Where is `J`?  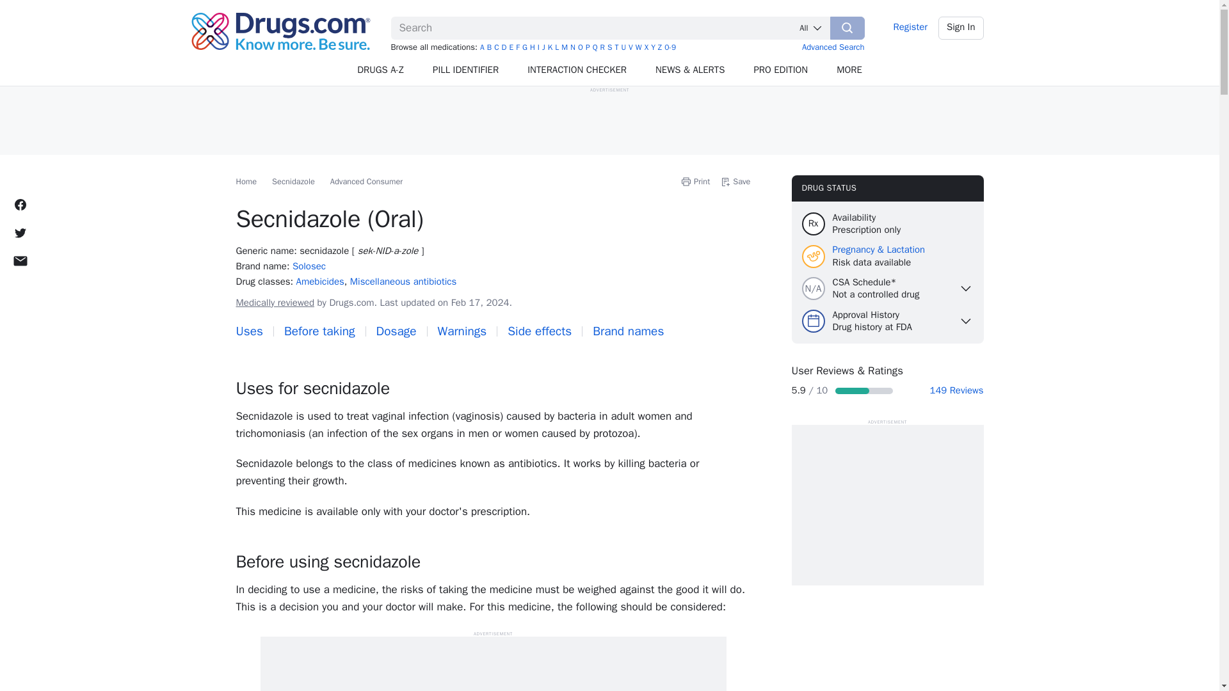
J is located at coordinates (543, 47).